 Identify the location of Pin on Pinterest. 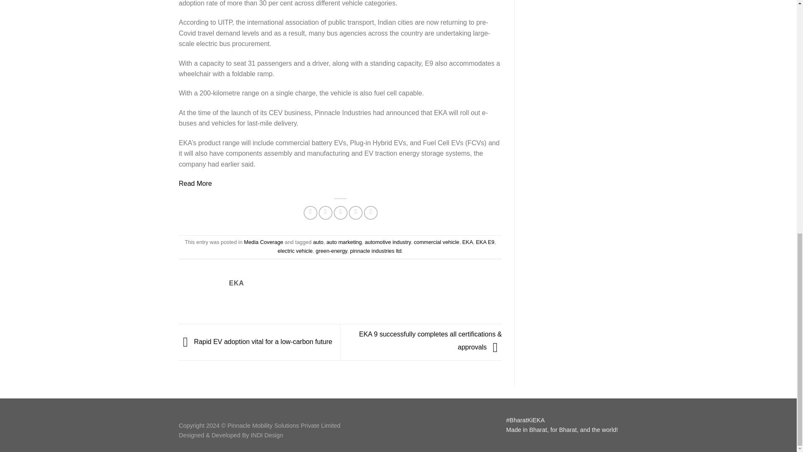
(355, 213).